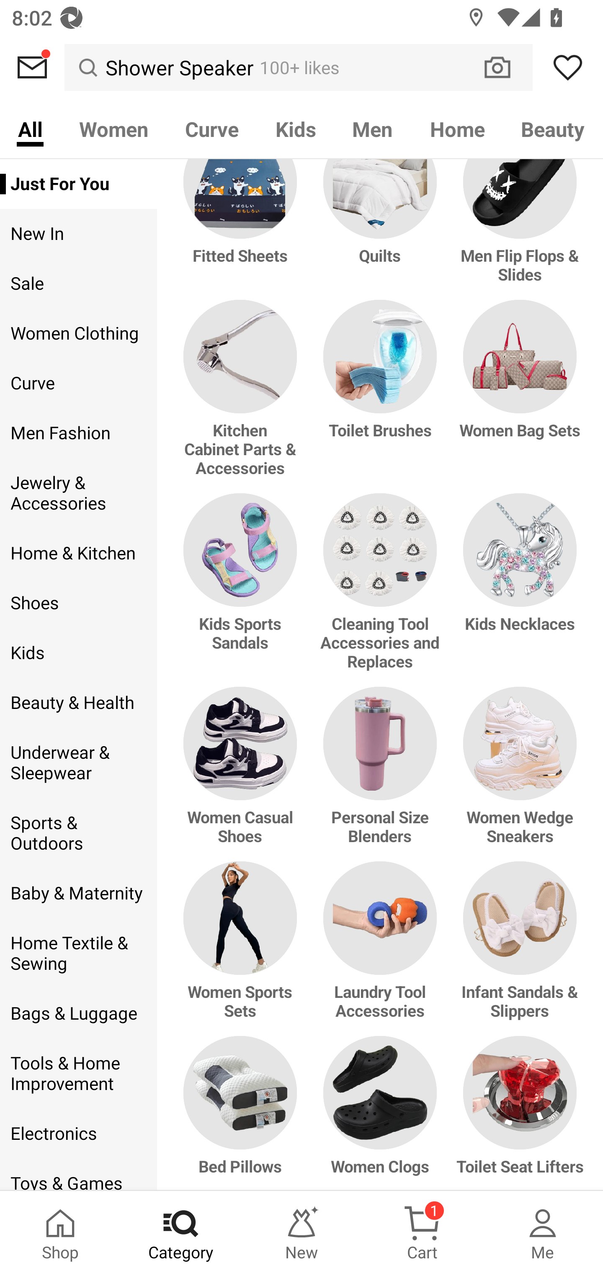 This screenshot has width=603, height=1273. Describe the element at coordinates (243, 949) in the screenshot. I see `Women Sports Sets` at that location.